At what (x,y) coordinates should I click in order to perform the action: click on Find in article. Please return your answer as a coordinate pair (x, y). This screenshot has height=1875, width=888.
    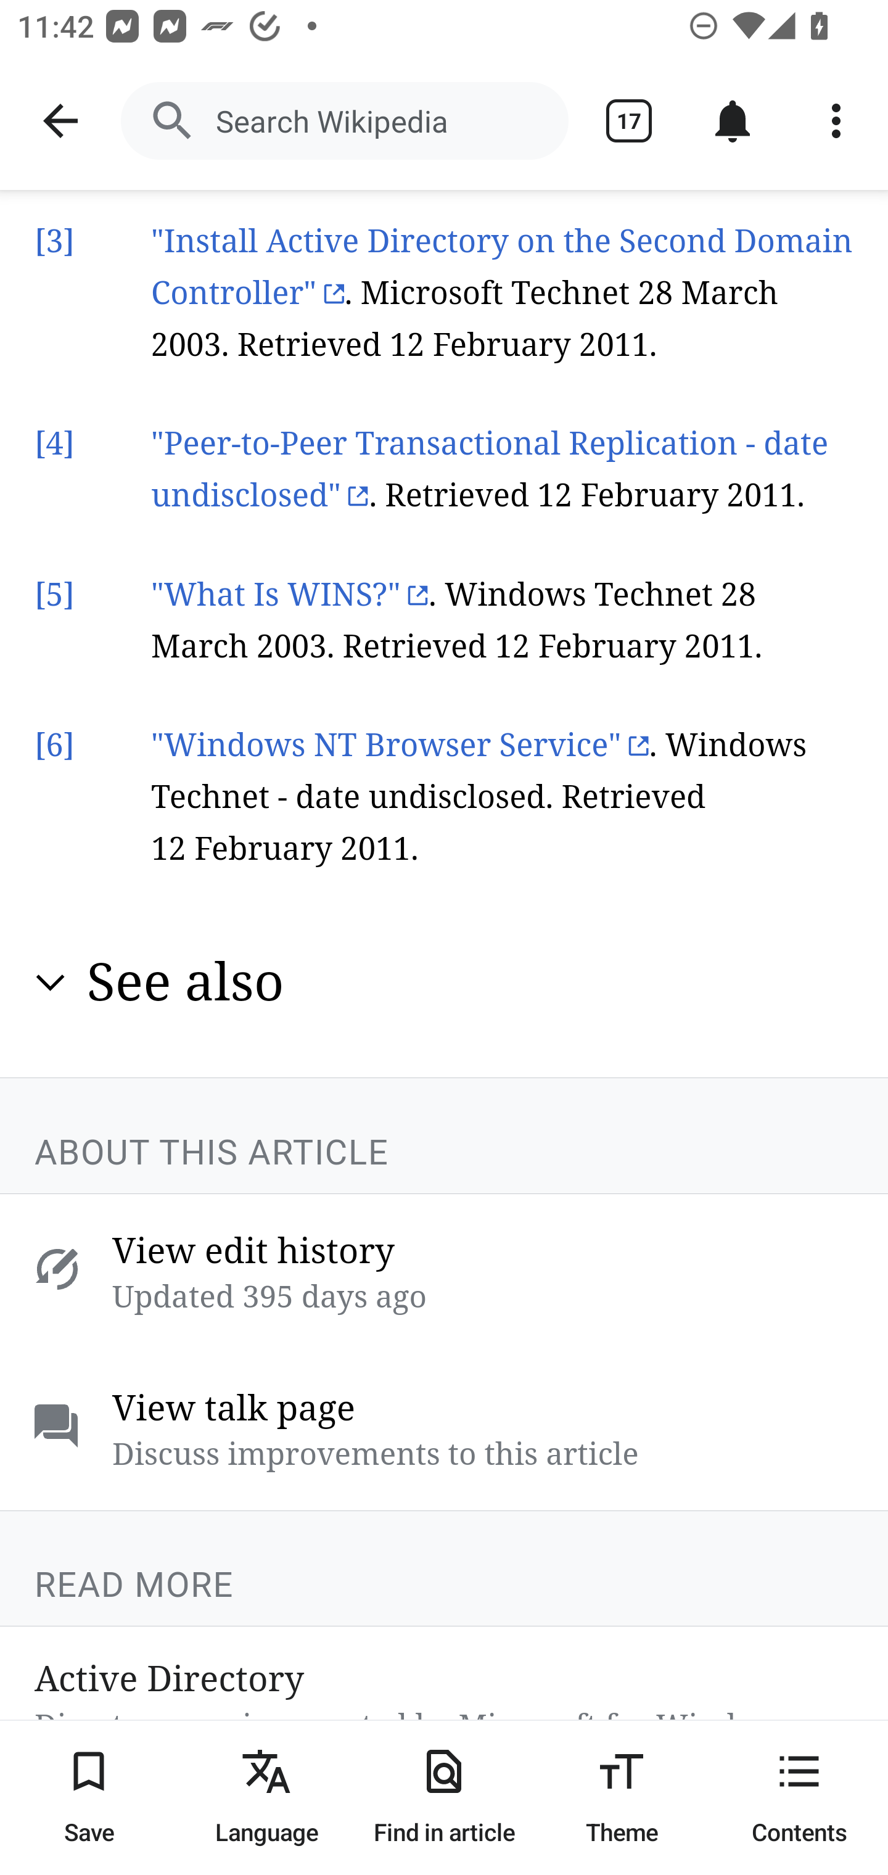
    Looking at the image, I should click on (444, 1797).